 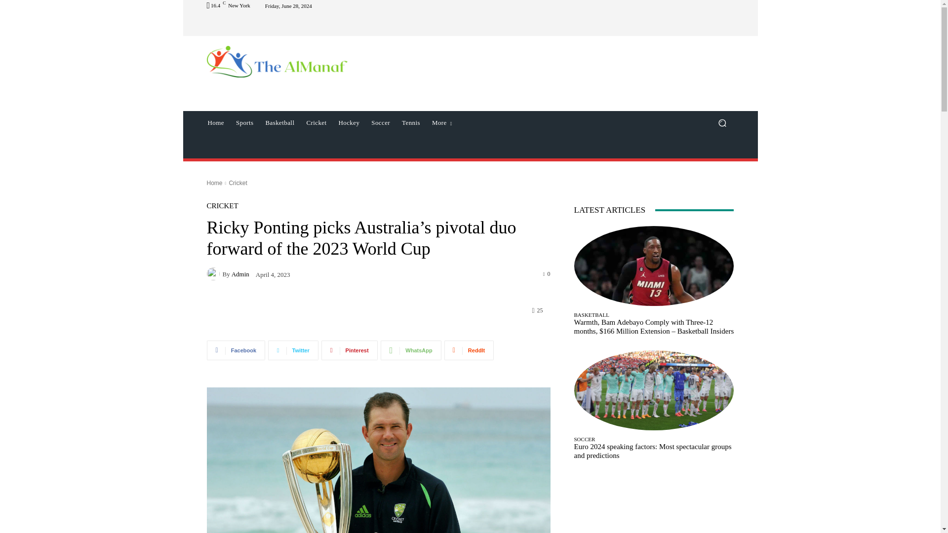 What do you see at coordinates (349, 122) in the screenshot?
I see `Hockey` at bounding box center [349, 122].